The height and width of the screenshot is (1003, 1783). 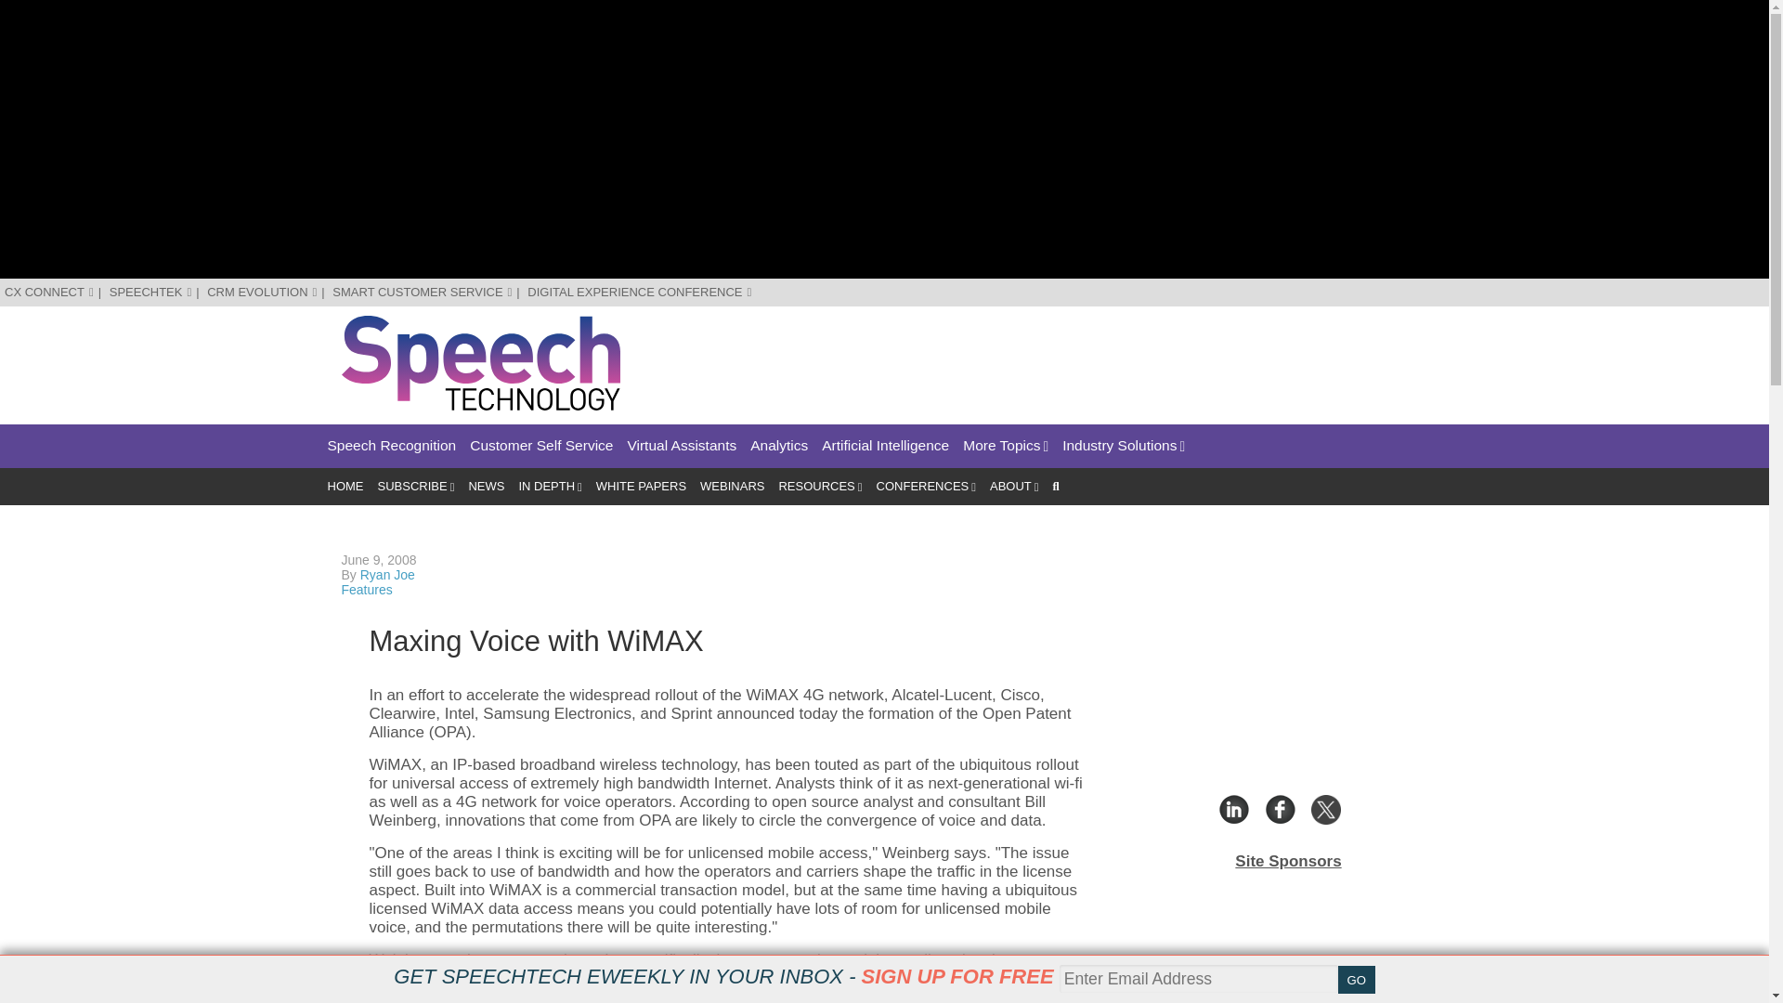 What do you see at coordinates (391, 446) in the screenshot?
I see `Speech Recognition` at bounding box center [391, 446].